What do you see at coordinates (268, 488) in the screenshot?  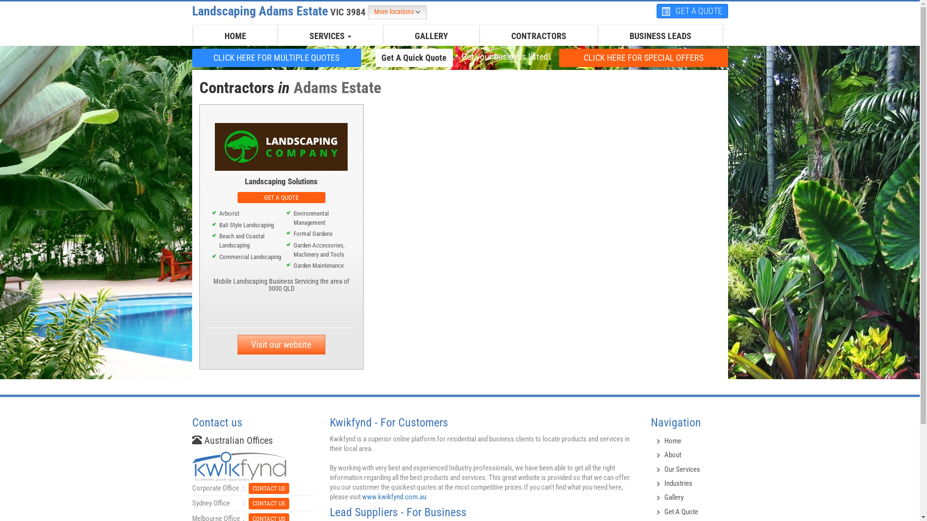 I see `CONTACT US` at bounding box center [268, 488].